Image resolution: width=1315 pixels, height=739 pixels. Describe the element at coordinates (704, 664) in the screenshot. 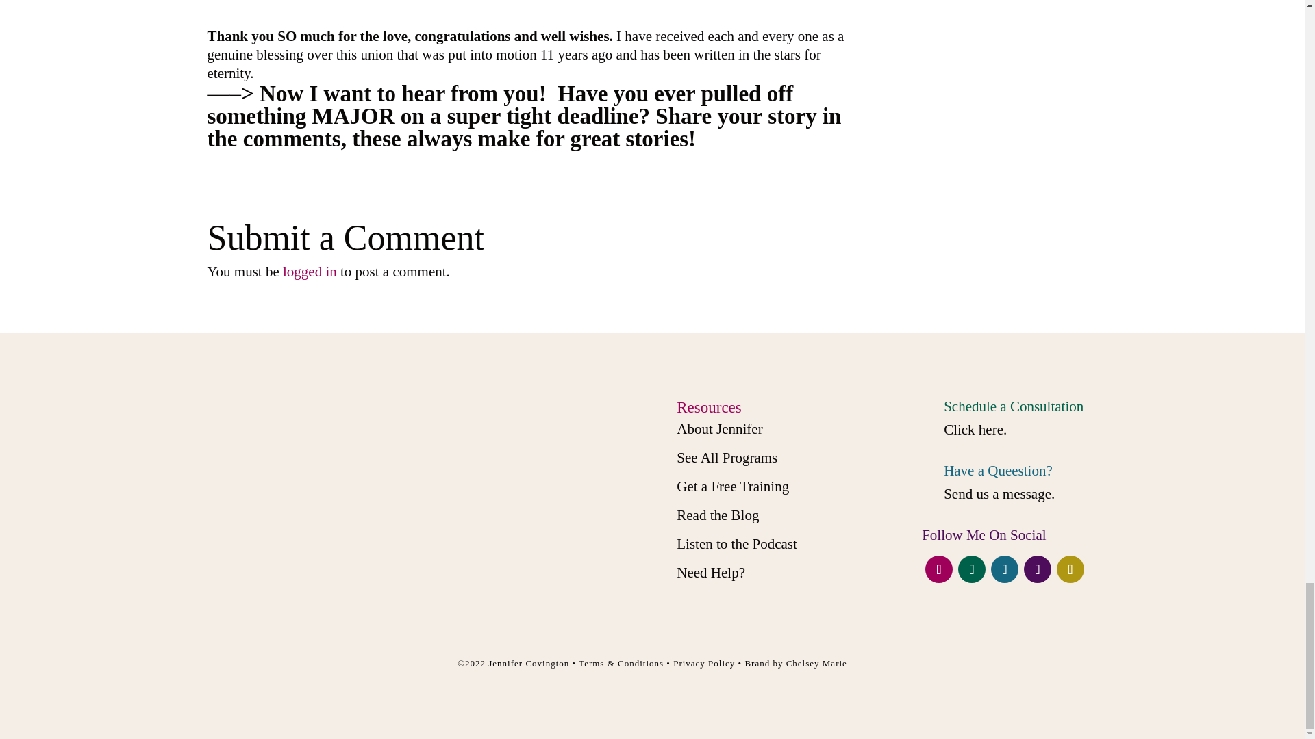

I see `Privacy Policy` at that location.